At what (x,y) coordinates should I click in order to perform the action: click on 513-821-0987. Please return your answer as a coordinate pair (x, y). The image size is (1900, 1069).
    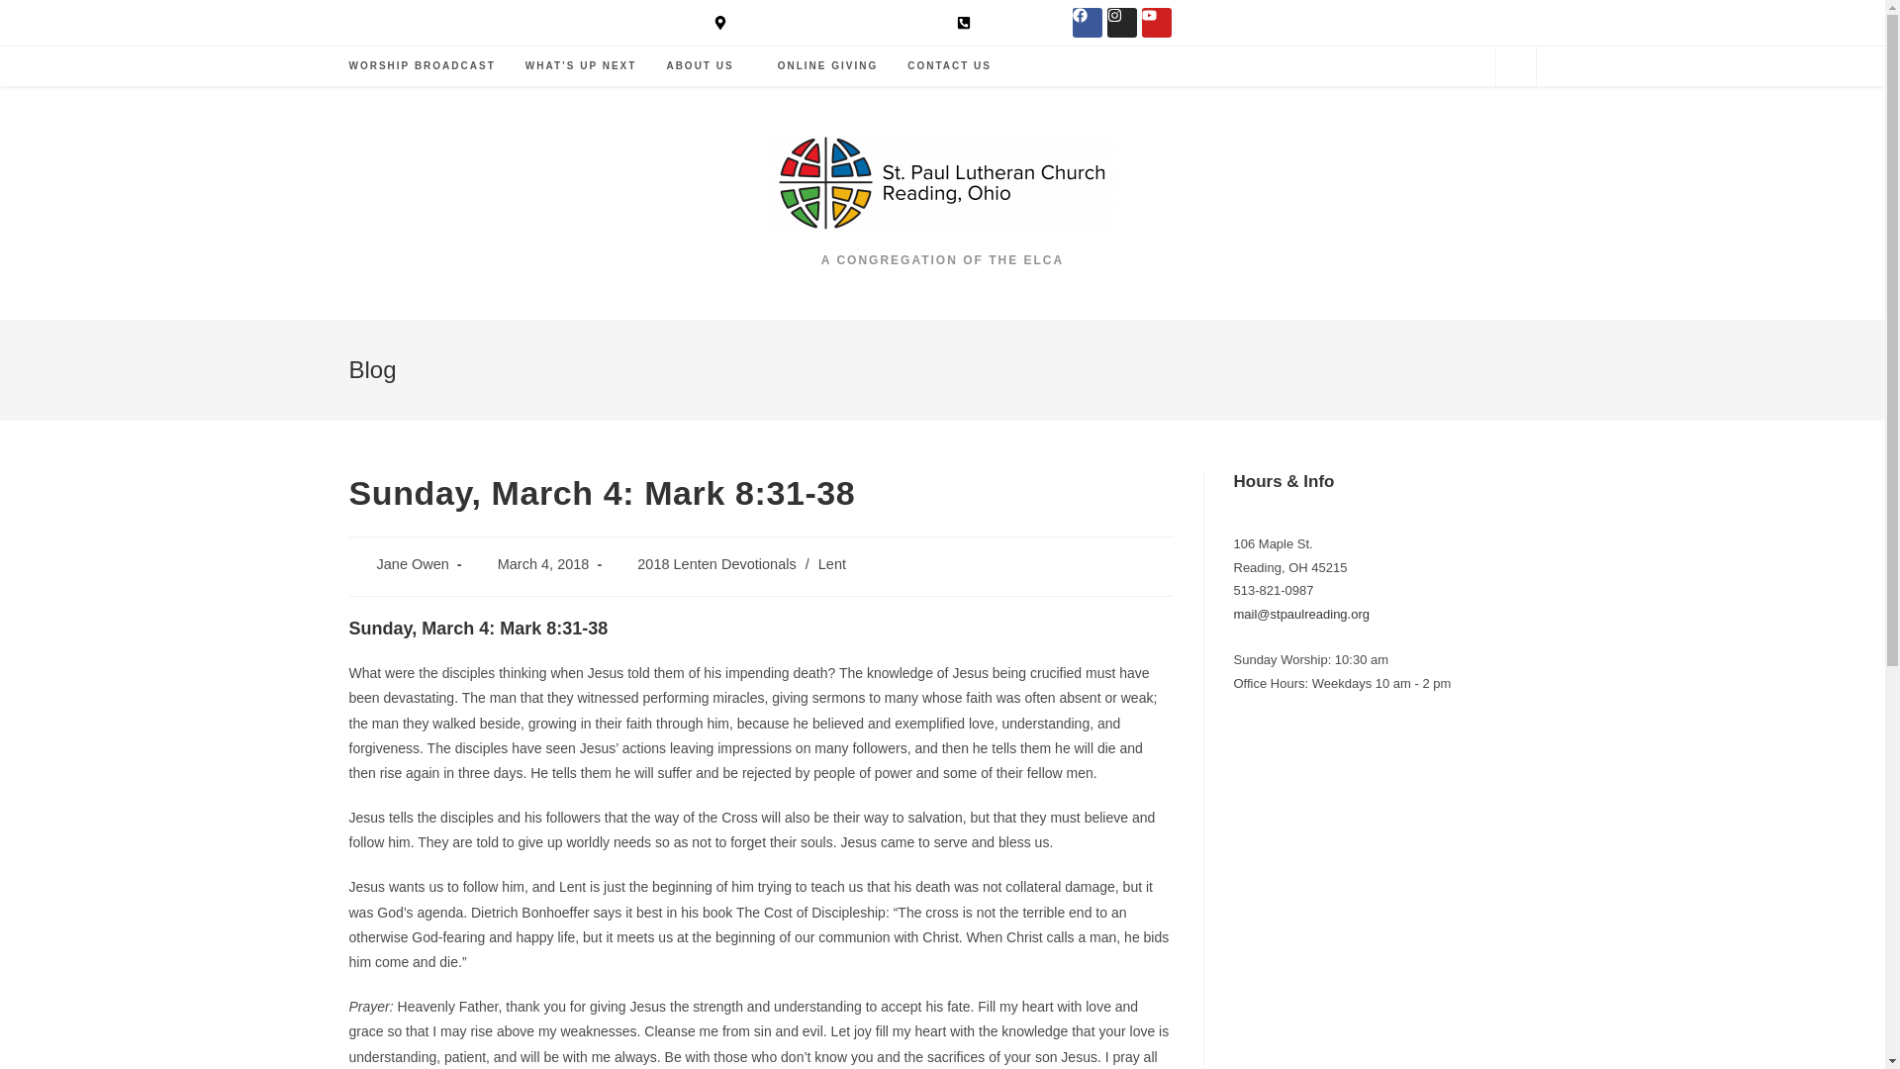
    Looking at the image, I should click on (1004, 22).